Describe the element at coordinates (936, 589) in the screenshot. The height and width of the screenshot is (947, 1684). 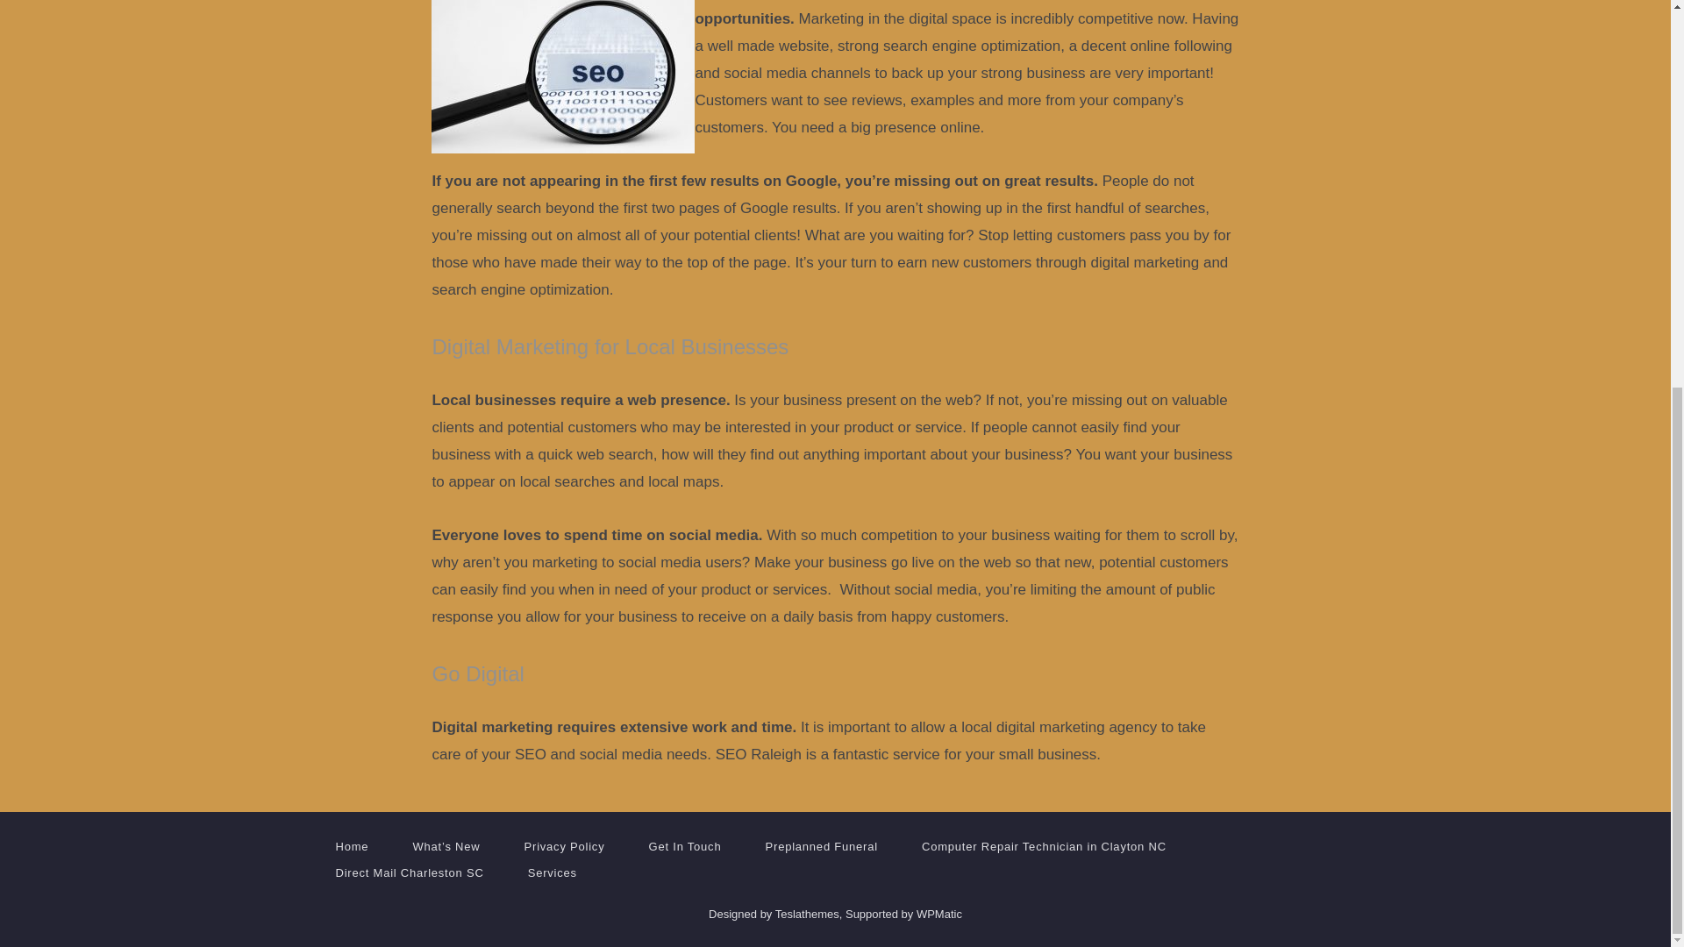
I see `social media` at that location.